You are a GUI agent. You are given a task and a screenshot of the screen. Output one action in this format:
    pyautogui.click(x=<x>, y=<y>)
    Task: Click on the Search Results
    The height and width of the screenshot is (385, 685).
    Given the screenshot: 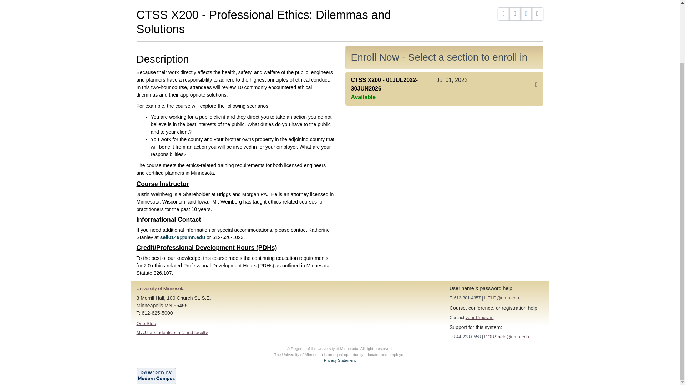 What is the action you would take?
    pyautogui.click(x=161, y=1)
    